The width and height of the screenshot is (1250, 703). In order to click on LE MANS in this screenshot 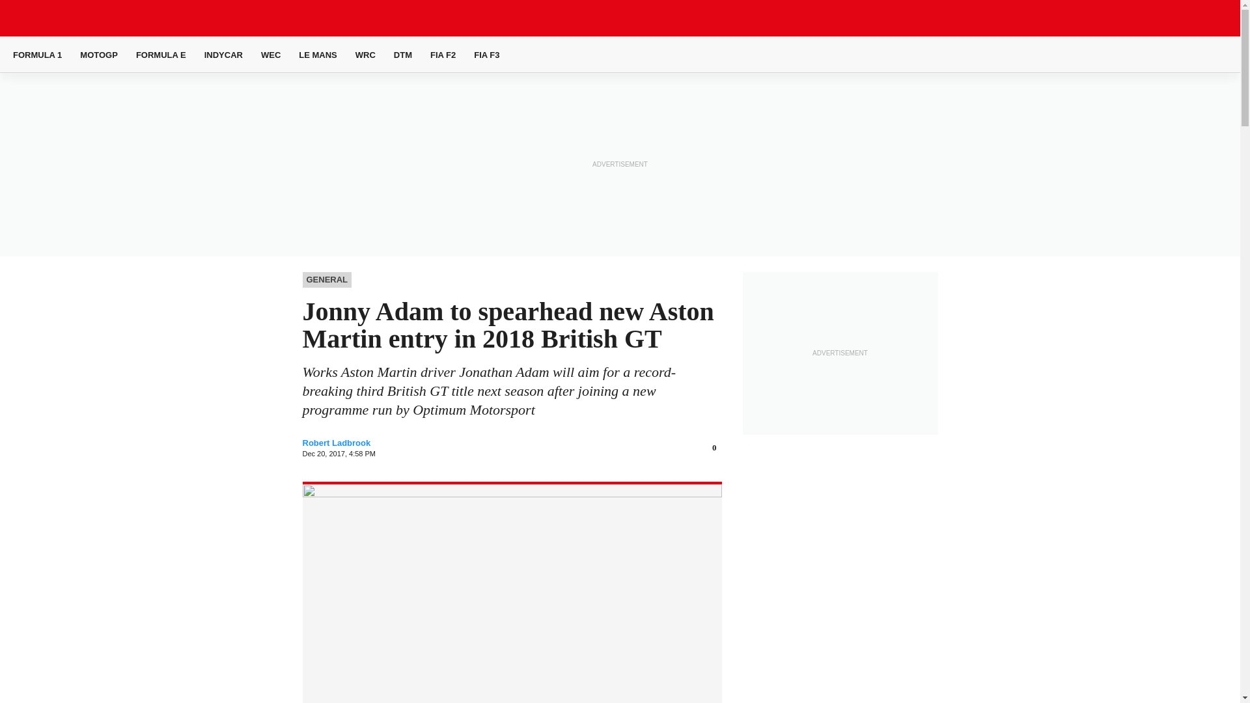, I will do `click(318, 55)`.